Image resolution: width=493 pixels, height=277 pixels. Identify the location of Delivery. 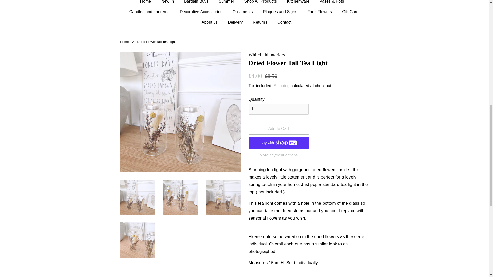
(236, 22).